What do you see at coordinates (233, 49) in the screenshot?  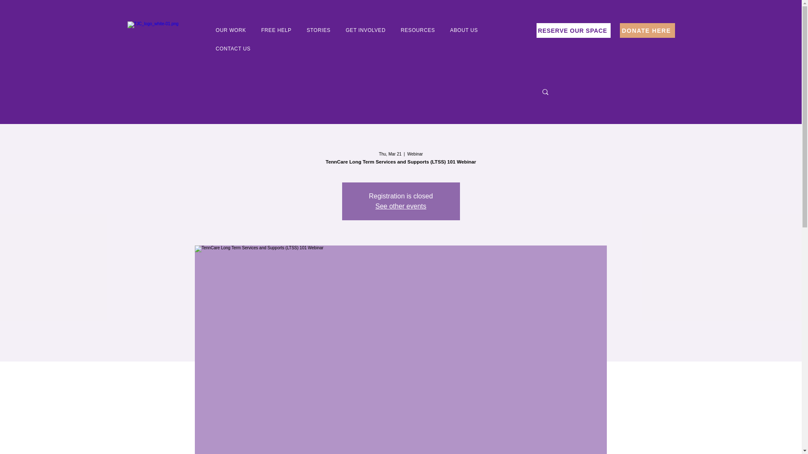 I see `CONTACT US` at bounding box center [233, 49].